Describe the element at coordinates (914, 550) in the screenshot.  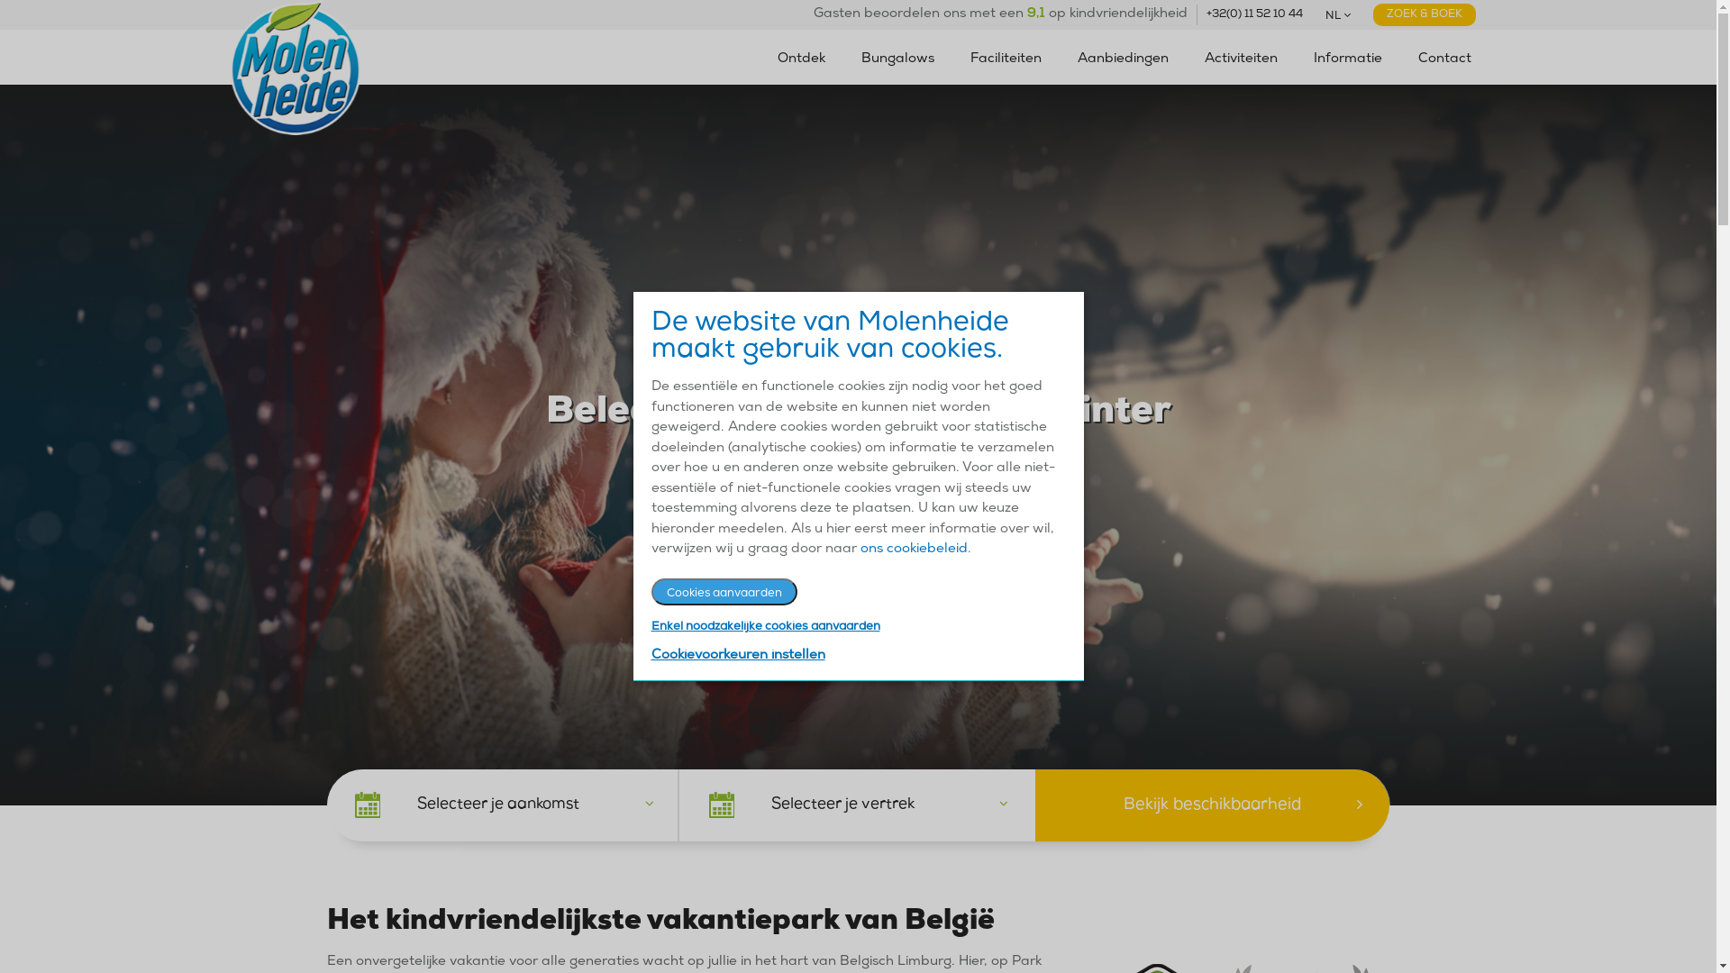
I see `ons cookiebeleid` at that location.